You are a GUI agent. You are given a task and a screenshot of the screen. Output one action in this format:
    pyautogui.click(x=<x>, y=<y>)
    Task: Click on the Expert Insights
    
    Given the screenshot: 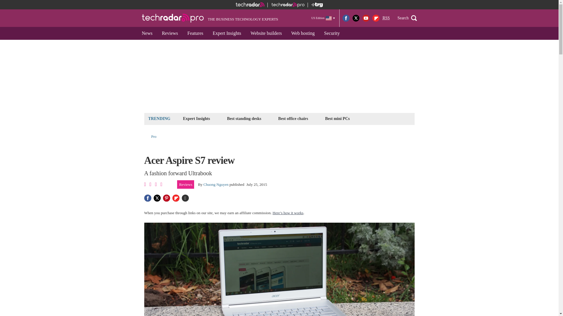 What is the action you would take?
    pyautogui.click(x=226, y=33)
    